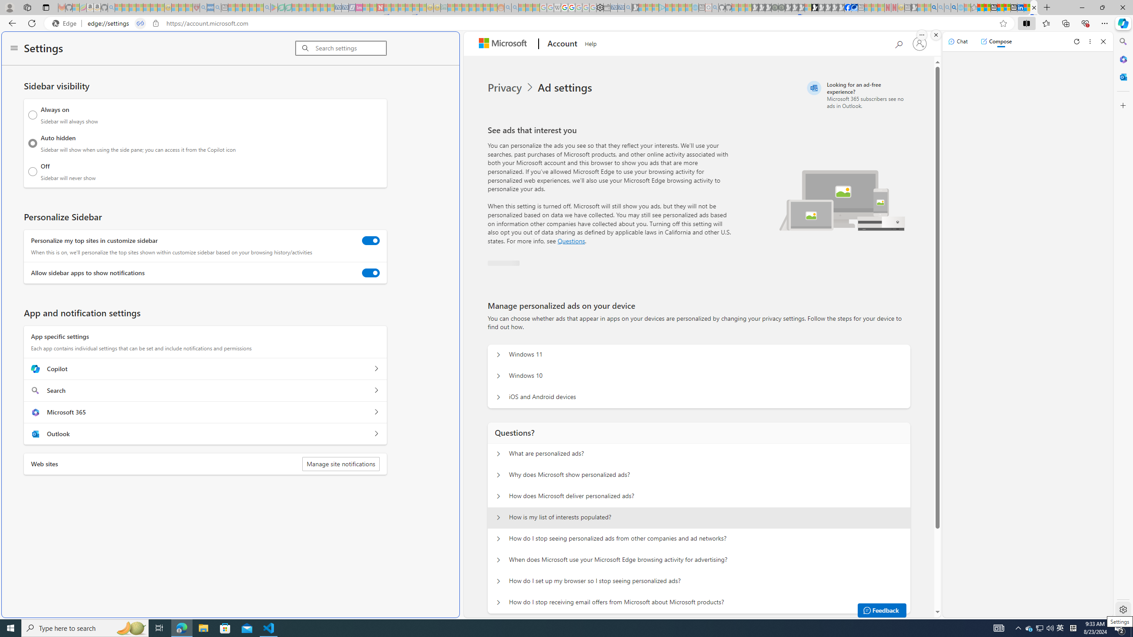 This screenshot has height=637, width=1133. I want to click on Bing Real Estate - Home sales and rental listings - Sleeping, so click(628, 8).